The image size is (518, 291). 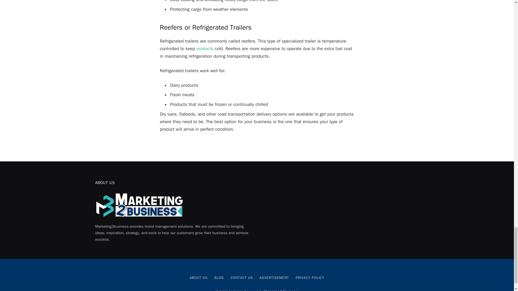 What do you see at coordinates (199, 278) in the screenshot?
I see `ABOUT US` at bounding box center [199, 278].